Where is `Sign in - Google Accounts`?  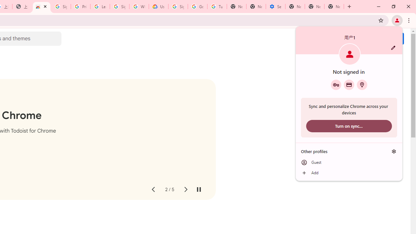 Sign in - Google Accounts is located at coordinates (178, 6).